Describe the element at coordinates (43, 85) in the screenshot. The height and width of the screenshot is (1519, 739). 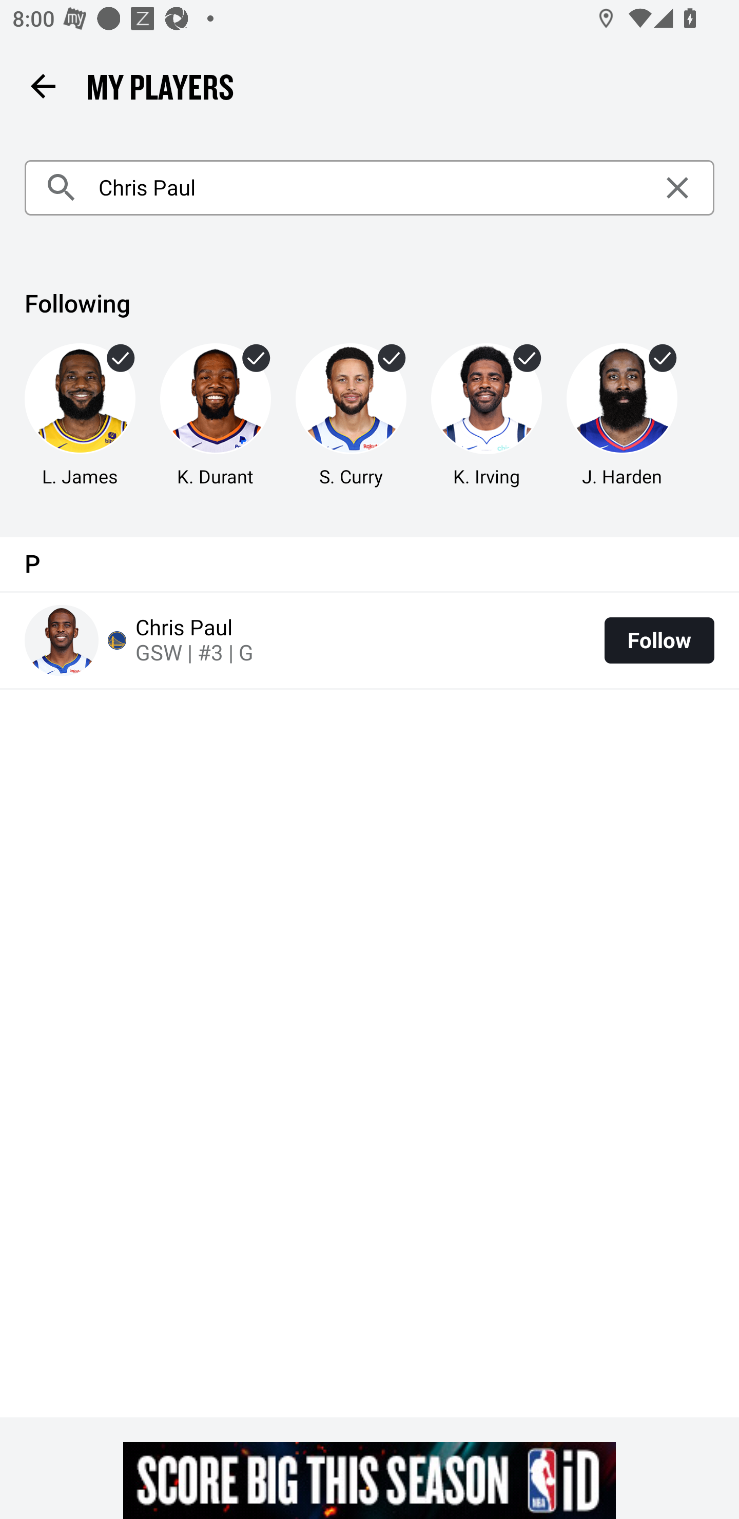
I see `Back button` at that location.